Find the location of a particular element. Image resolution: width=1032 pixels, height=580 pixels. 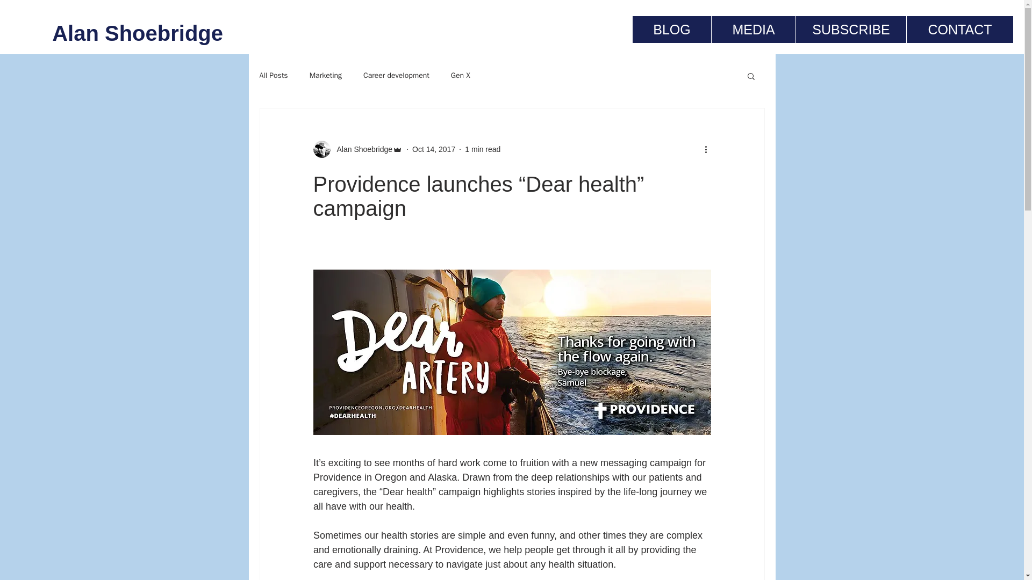

SUBSCRIBE is located at coordinates (850, 29).